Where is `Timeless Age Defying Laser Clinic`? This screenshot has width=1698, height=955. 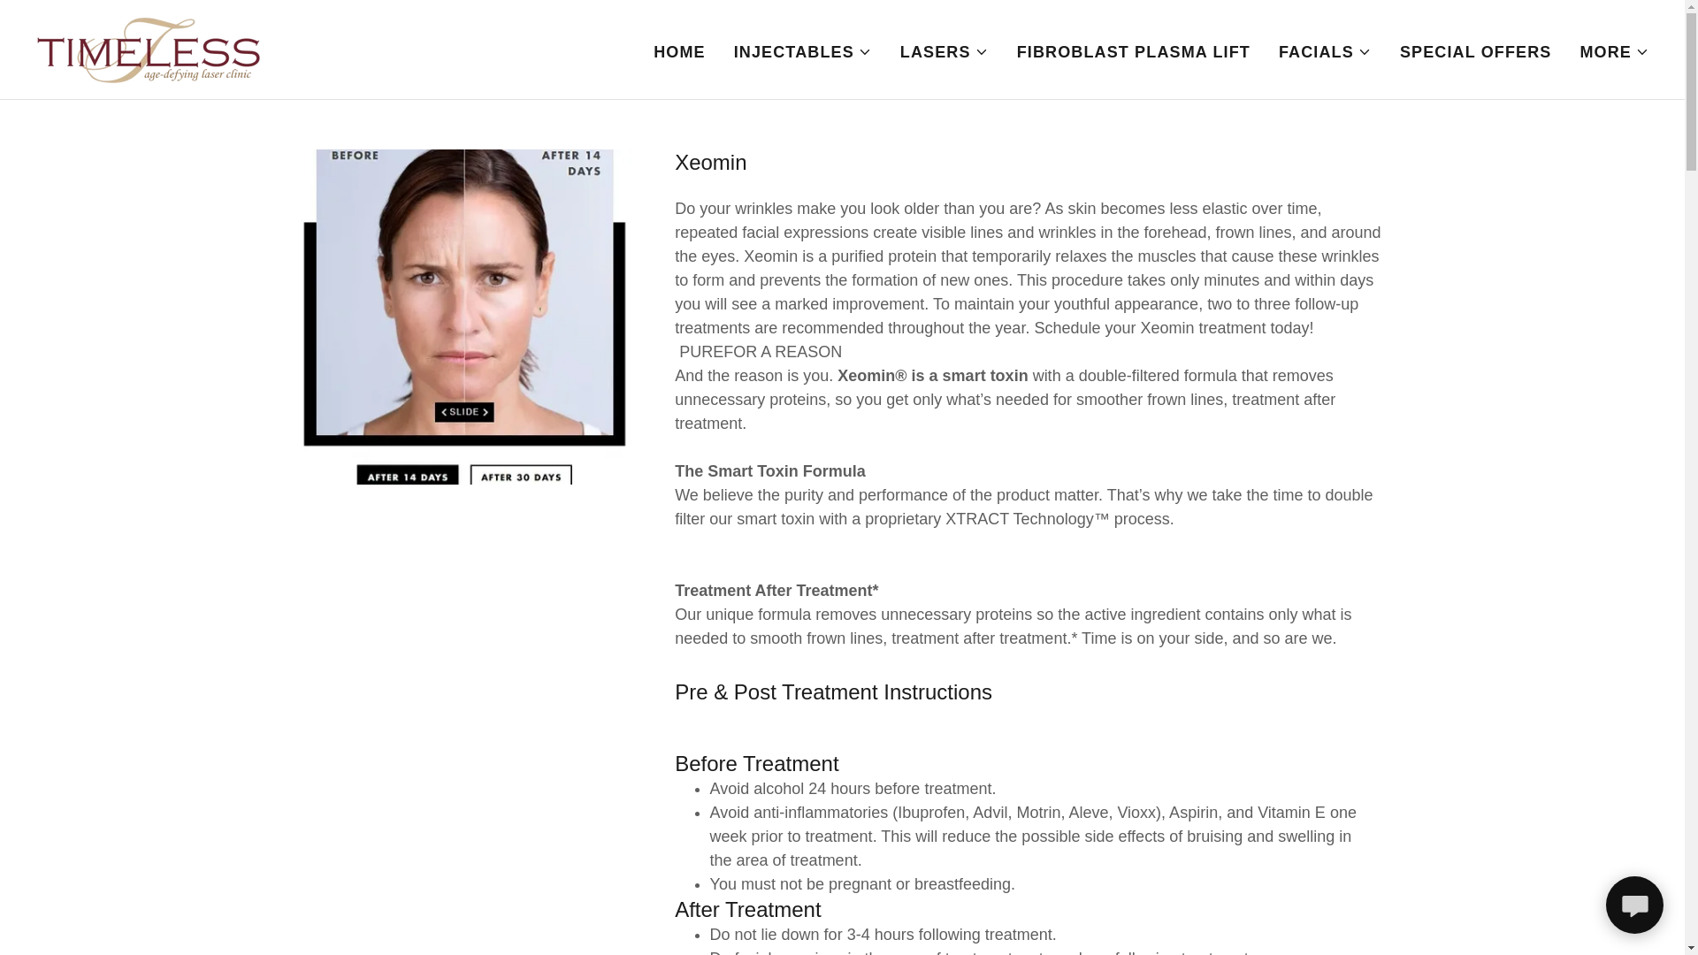
Timeless Age Defying Laser Clinic is located at coordinates (150, 48).